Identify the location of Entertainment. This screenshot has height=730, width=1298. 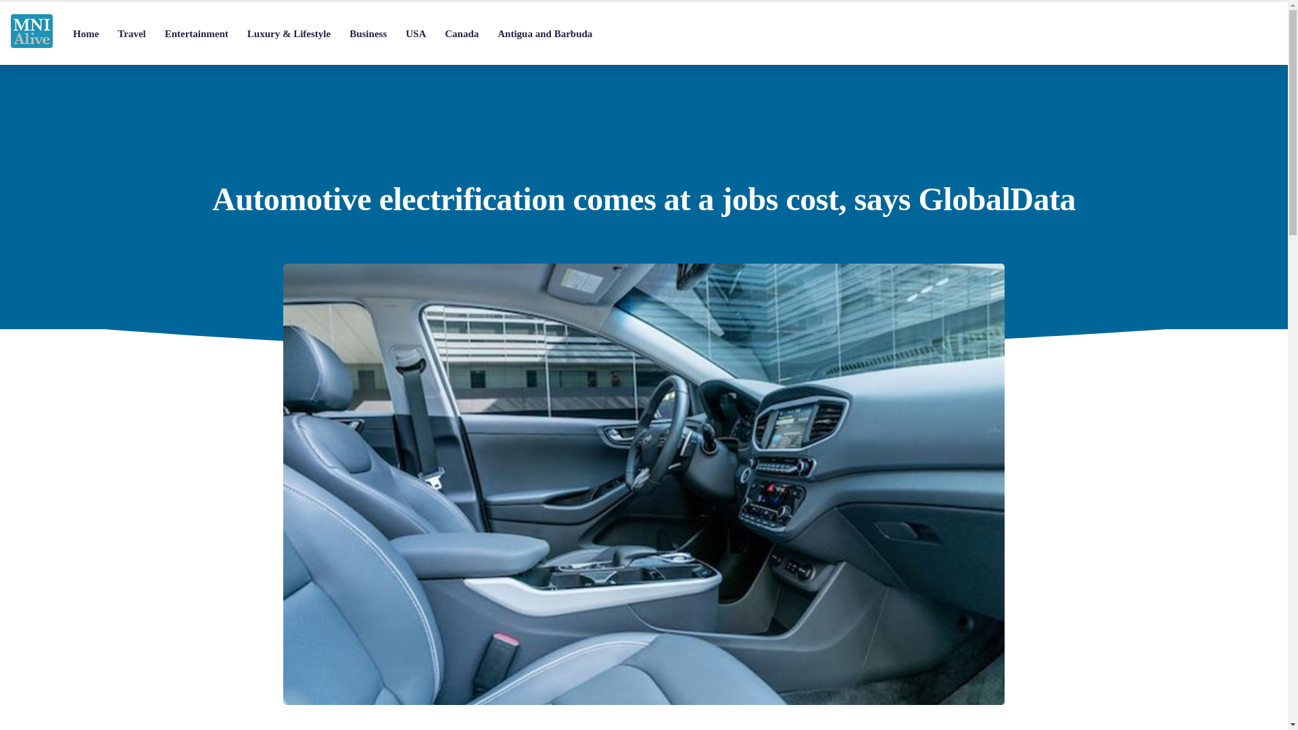
(196, 34).